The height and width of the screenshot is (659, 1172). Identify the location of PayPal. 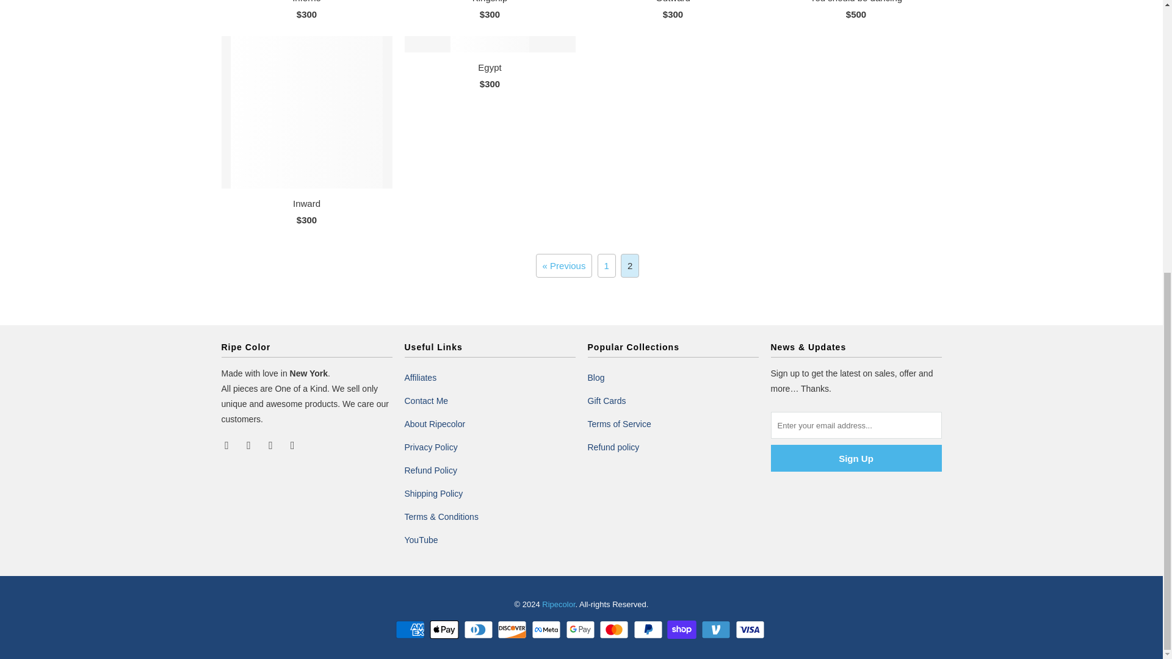
(649, 630).